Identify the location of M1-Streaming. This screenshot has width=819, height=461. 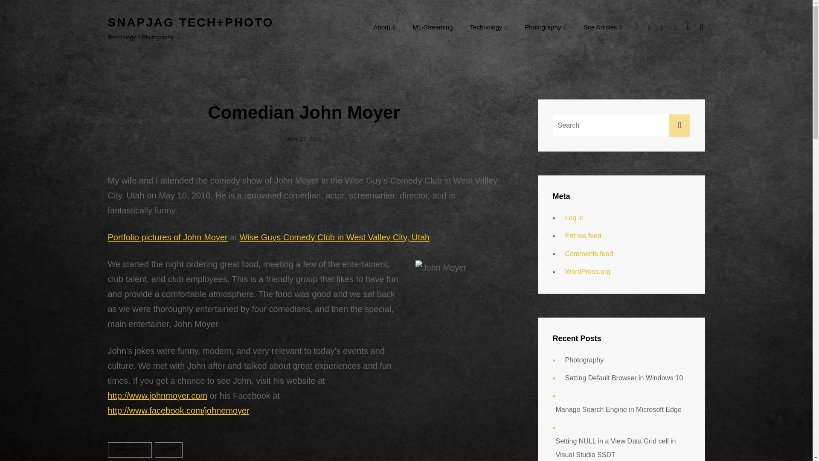
(432, 27).